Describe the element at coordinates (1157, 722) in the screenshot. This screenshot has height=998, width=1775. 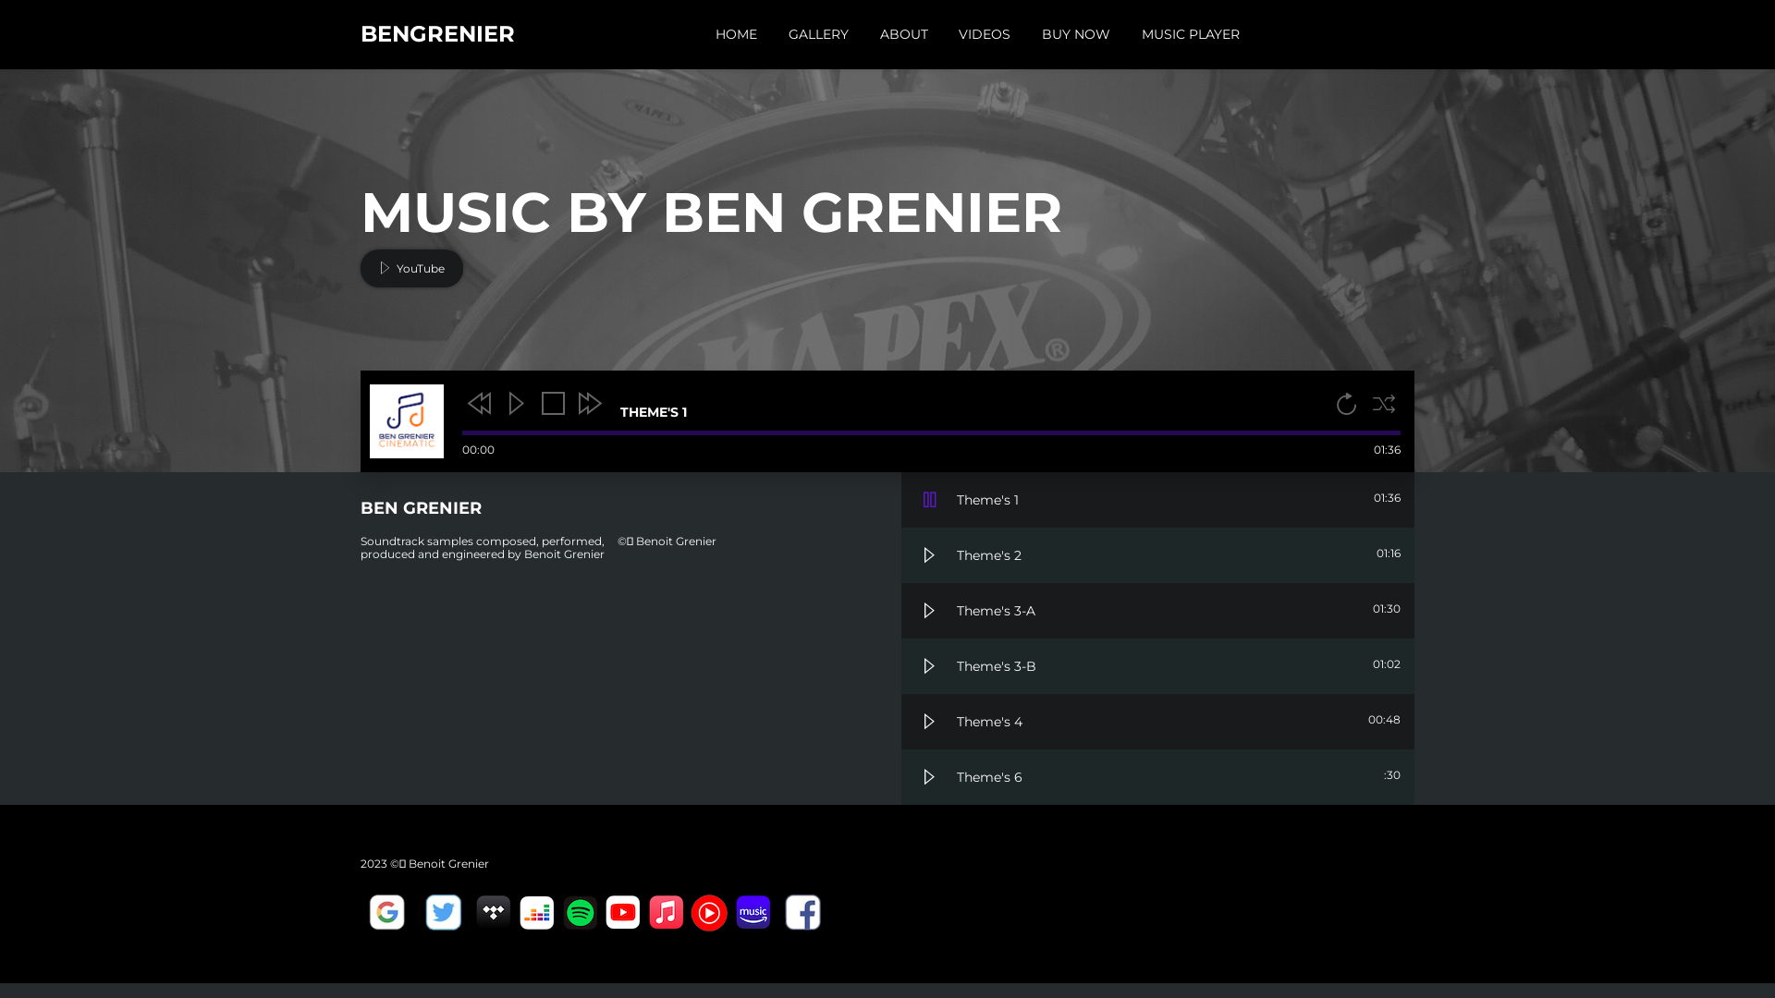
I see `Theme's 4
00:48` at that location.